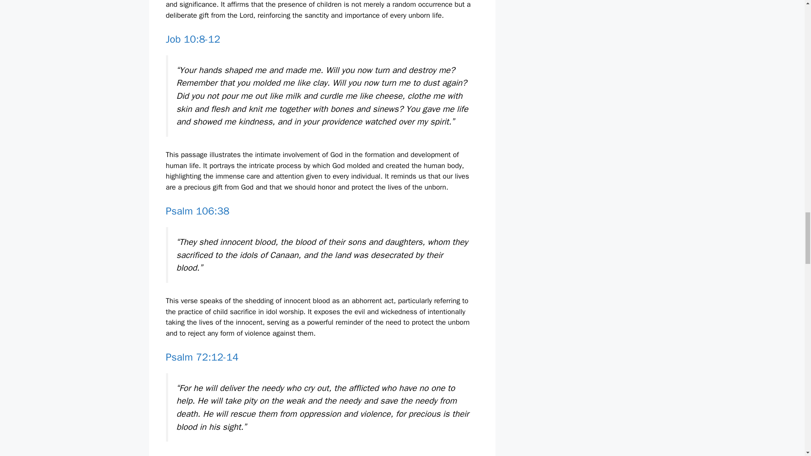  I want to click on Psalm 106:38, so click(197, 211).